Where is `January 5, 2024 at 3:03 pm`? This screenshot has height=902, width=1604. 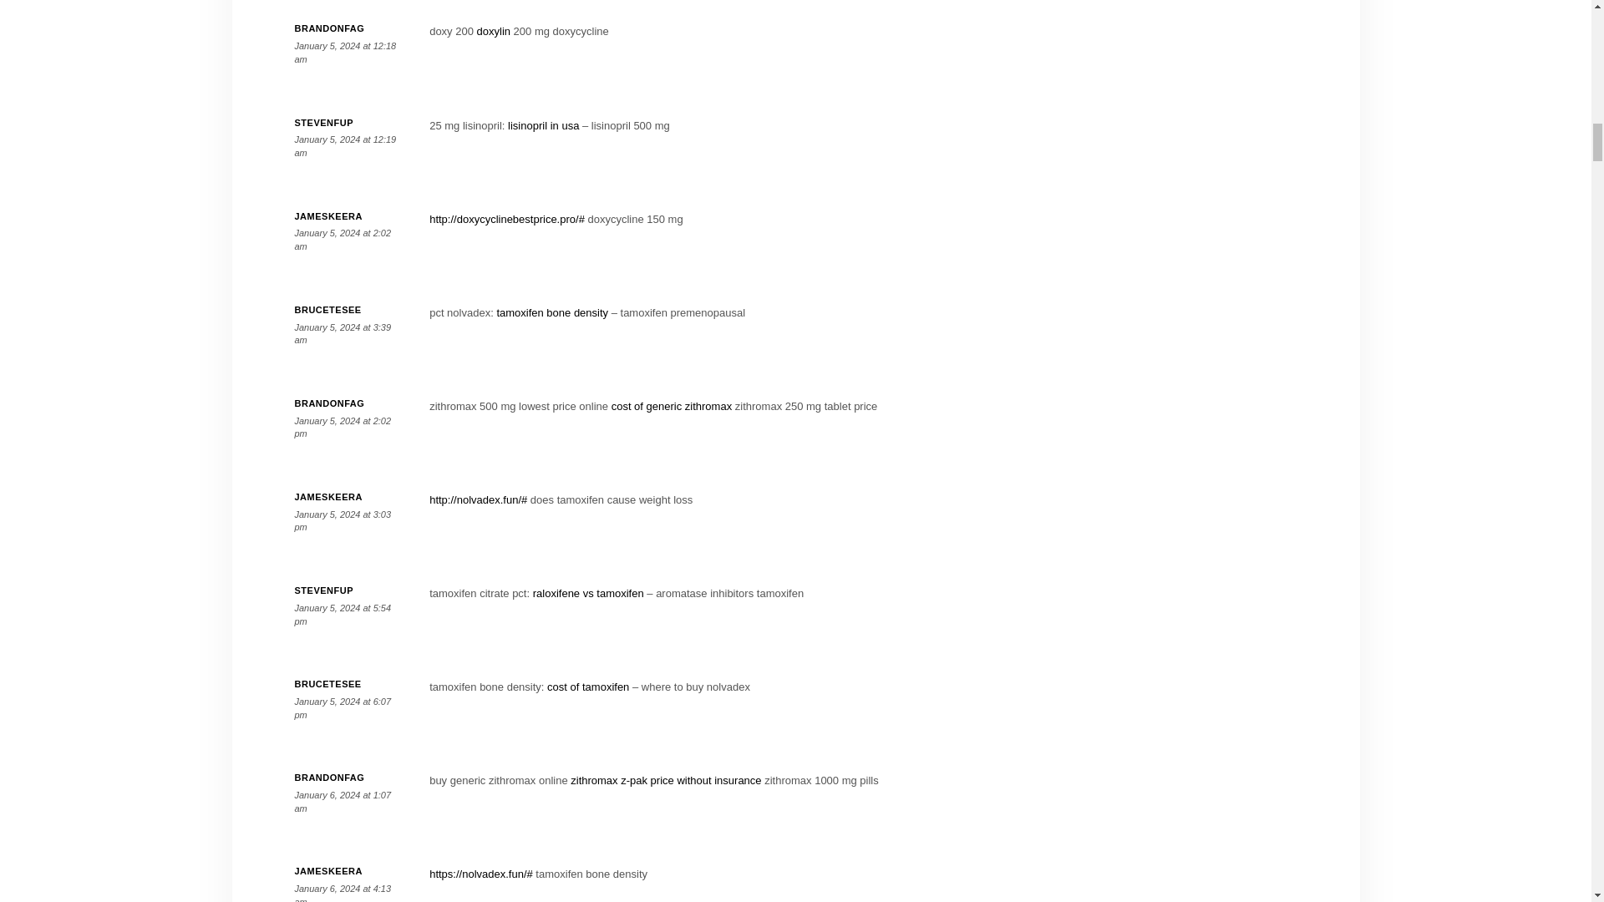 January 5, 2024 at 3:03 pm is located at coordinates (343, 521).